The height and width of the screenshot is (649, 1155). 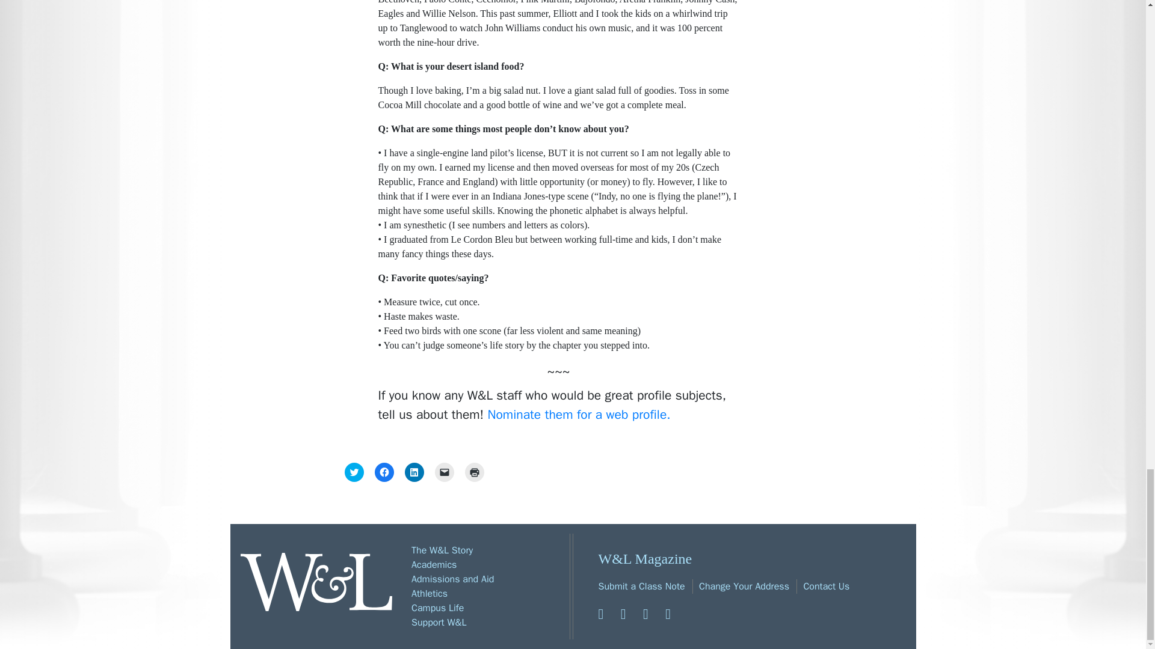 What do you see at coordinates (444, 472) in the screenshot?
I see `Click to email a link to a friend` at bounding box center [444, 472].